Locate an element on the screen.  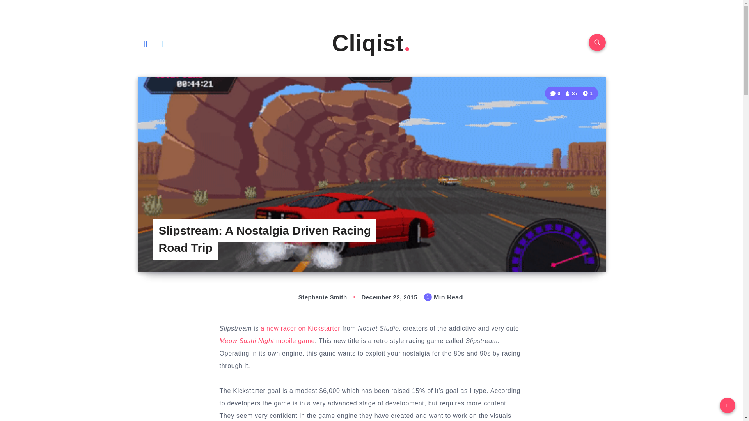
Stephanie Smith is located at coordinates (314, 297).